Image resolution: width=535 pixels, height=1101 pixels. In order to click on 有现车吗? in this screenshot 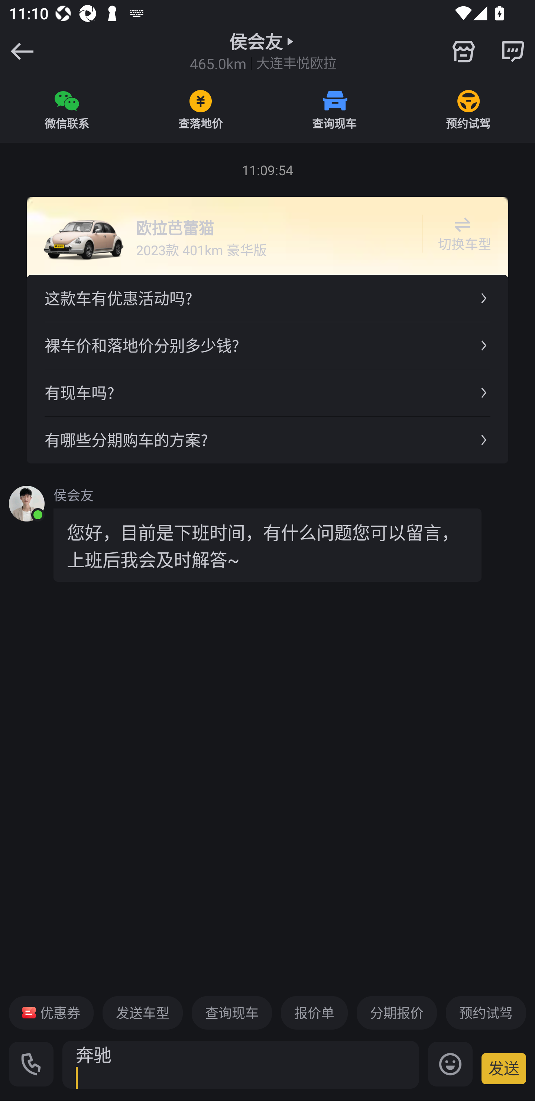, I will do `click(267, 392)`.